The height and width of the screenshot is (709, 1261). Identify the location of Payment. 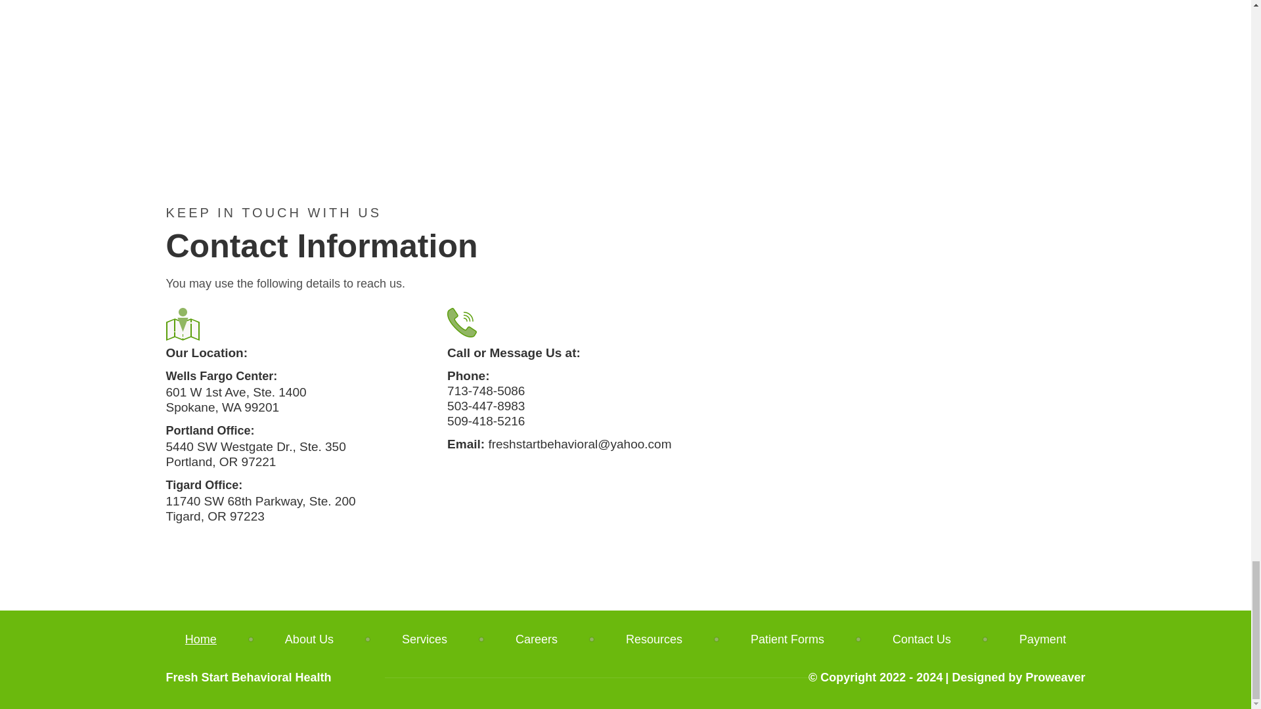
(1025, 639).